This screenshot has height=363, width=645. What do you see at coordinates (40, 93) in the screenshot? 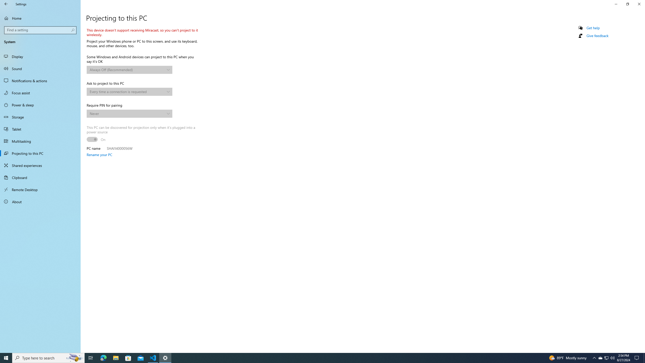
I see `Focus assist` at bounding box center [40, 93].